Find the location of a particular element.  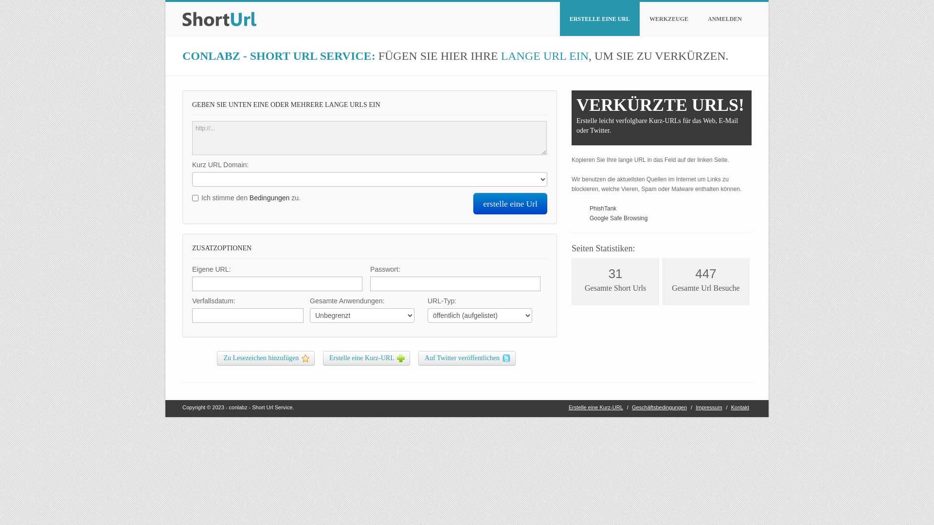

Geben Sie Ihre lange URL ein is located at coordinates (370, 138).